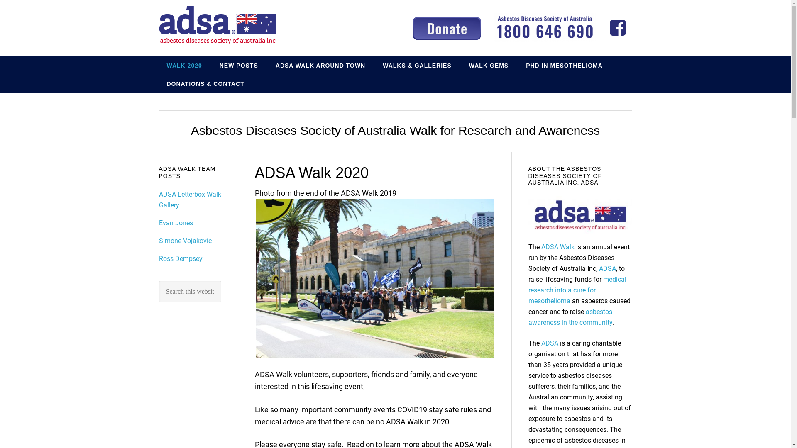  What do you see at coordinates (221, 280) in the screenshot?
I see `Search` at bounding box center [221, 280].